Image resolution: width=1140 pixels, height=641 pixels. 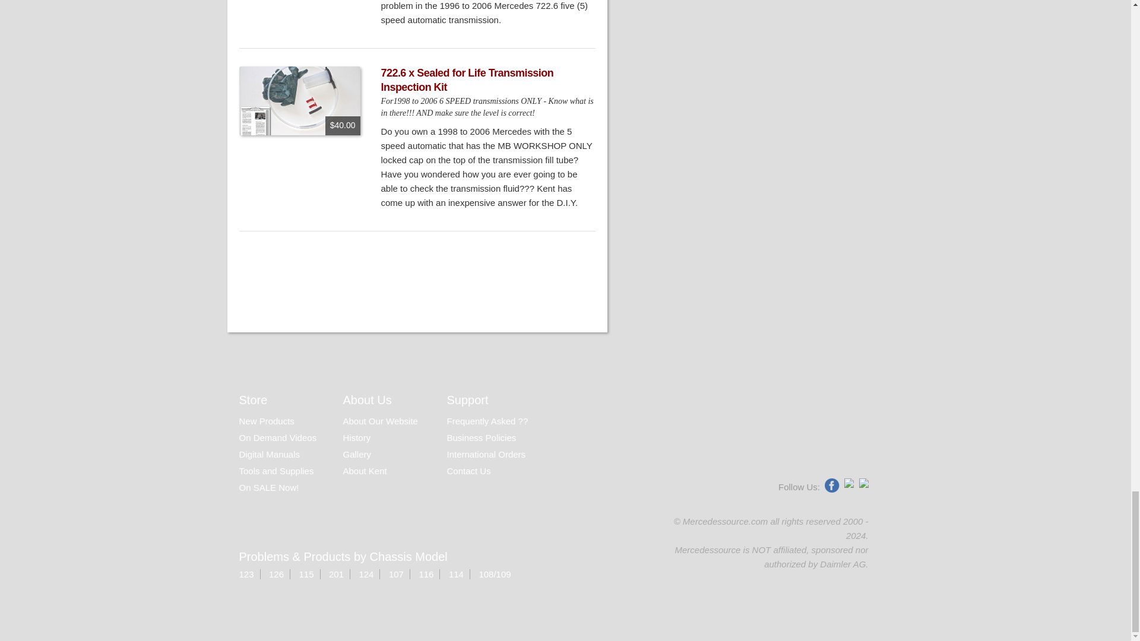 I want to click on About Kent, so click(x=365, y=471).